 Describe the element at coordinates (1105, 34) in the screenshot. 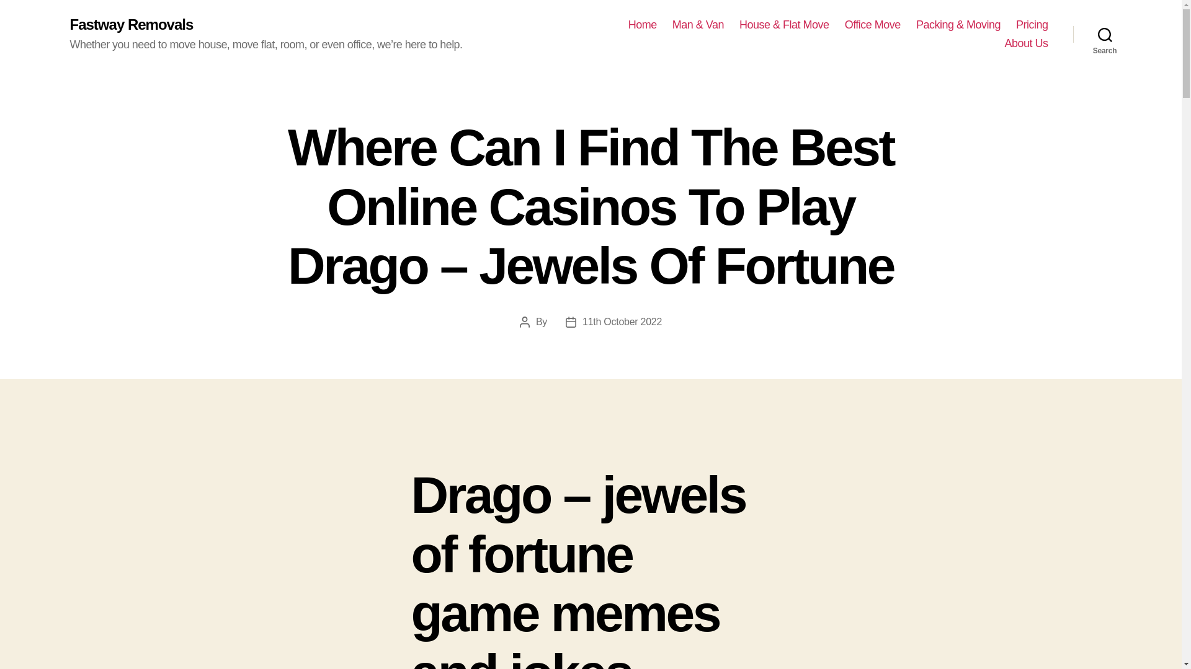

I see `Search` at that location.